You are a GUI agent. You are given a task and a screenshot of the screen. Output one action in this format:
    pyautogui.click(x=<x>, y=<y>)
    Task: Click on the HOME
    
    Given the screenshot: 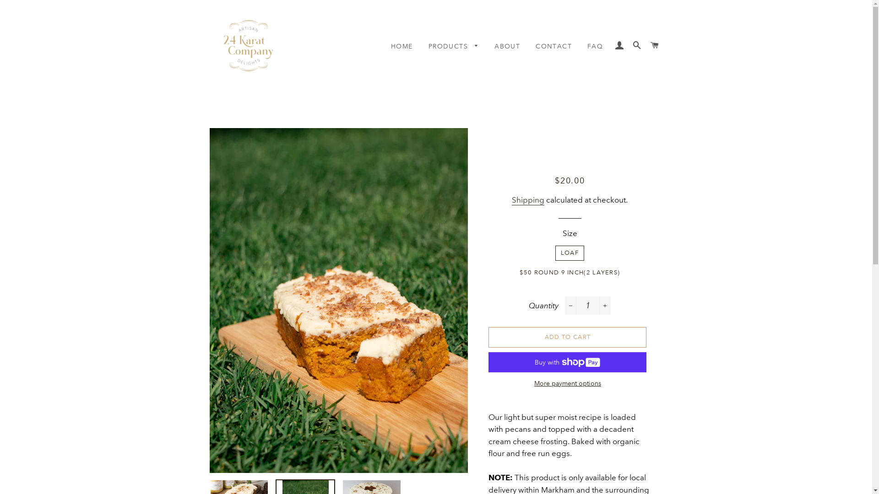 What is the action you would take?
    pyautogui.click(x=402, y=47)
    